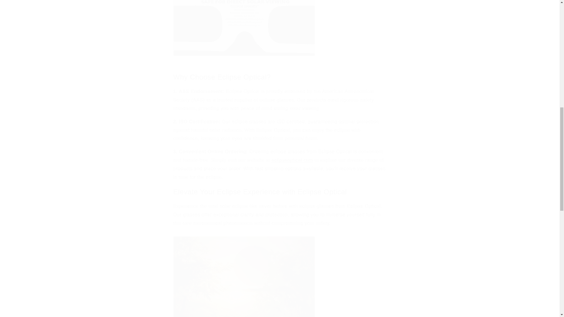  Describe the element at coordinates (292, 160) in the screenshot. I see `eclipseoptical.com` at that location.